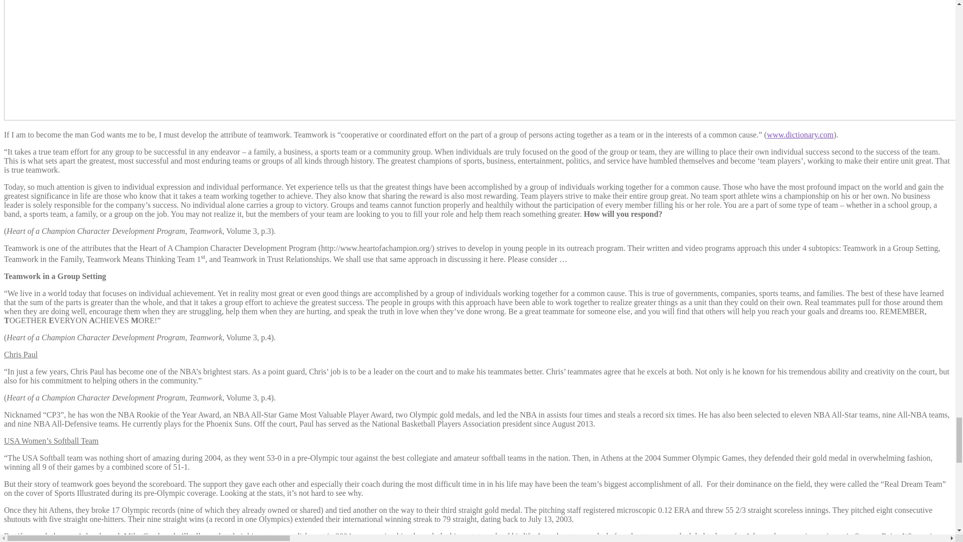 The width and height of the screenshot is (963, 542). What do you see at coordinates (800, 134) in the screenshot?
I see `www.dictionary.com` at bounding box center [800, 134].